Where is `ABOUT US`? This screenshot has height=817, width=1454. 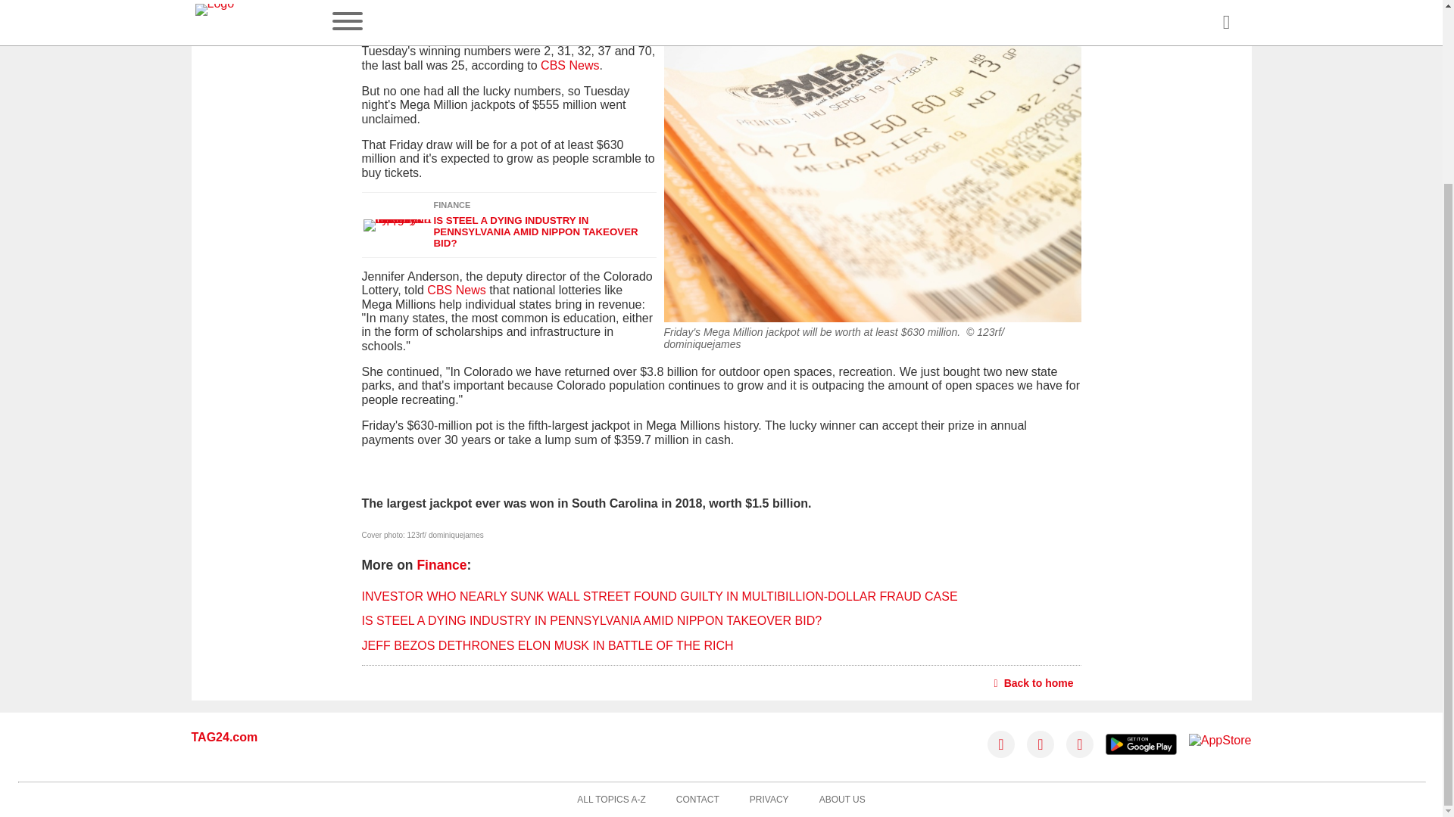
ABOUT US is located at coordinates (842, 800).